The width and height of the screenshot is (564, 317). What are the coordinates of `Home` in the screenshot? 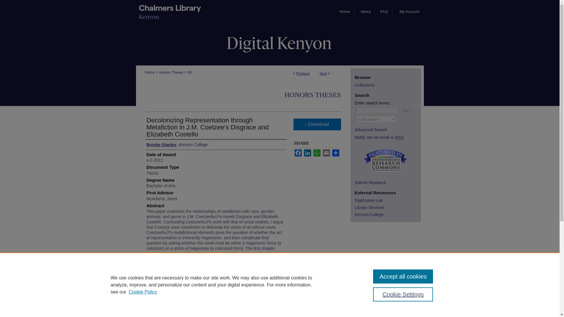 It's located at (150, 72).